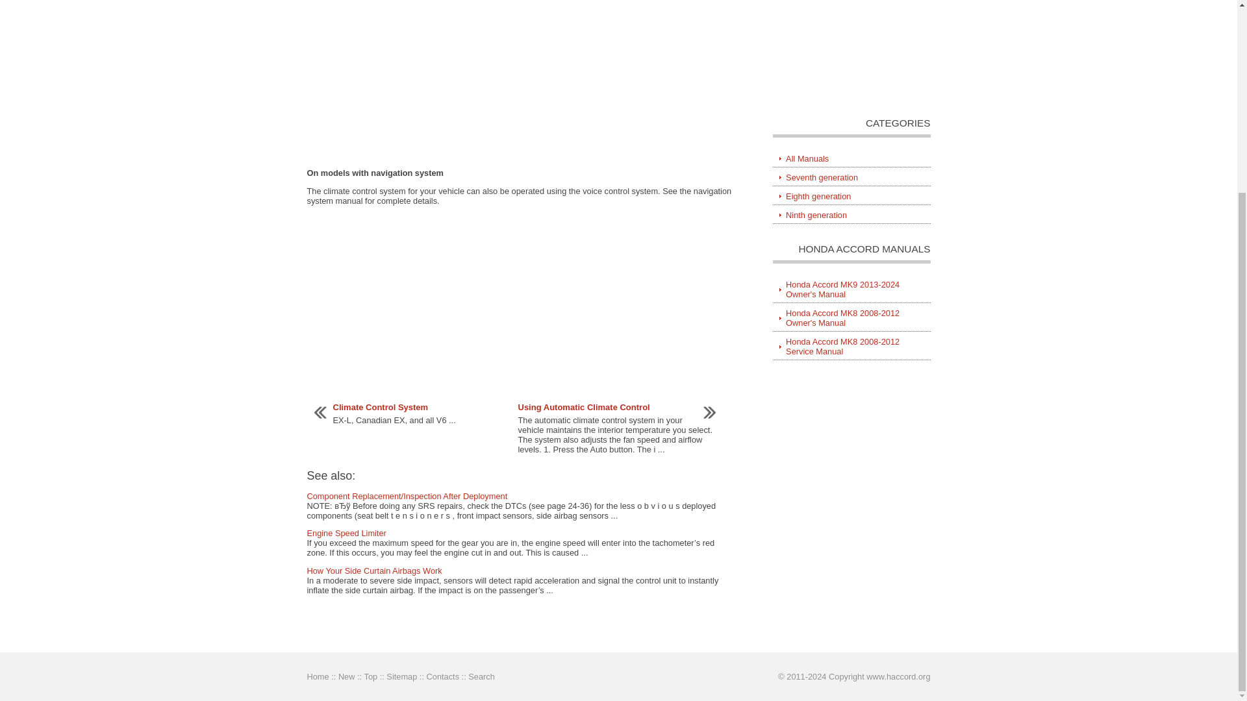 The width and height of the screenshot is (1247, 701). I want to click on Advertisement, so click(854, 58).